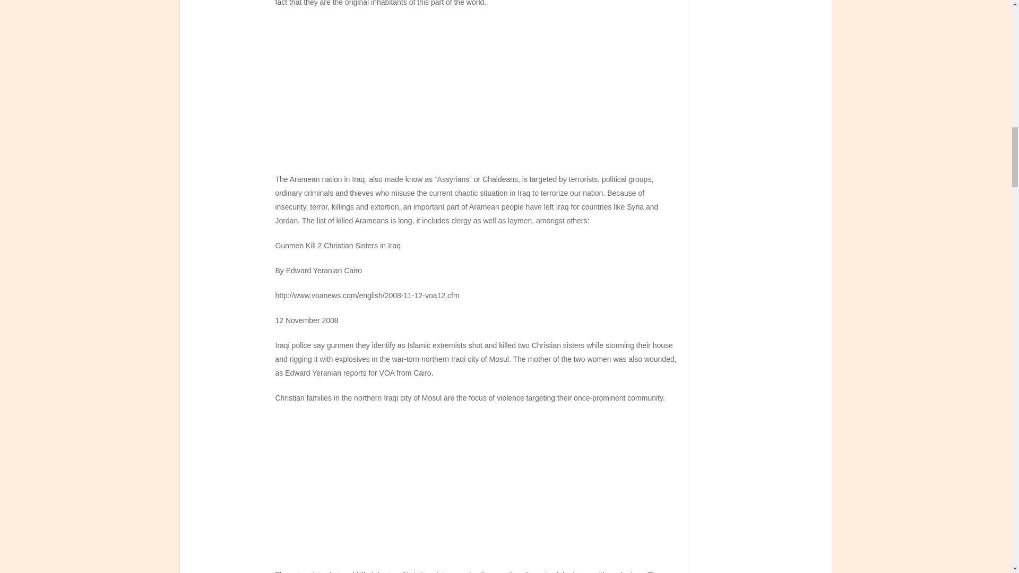  Describe the element at coordinates (476, 94) in the screenshot. I see `Advertisement` at that location.